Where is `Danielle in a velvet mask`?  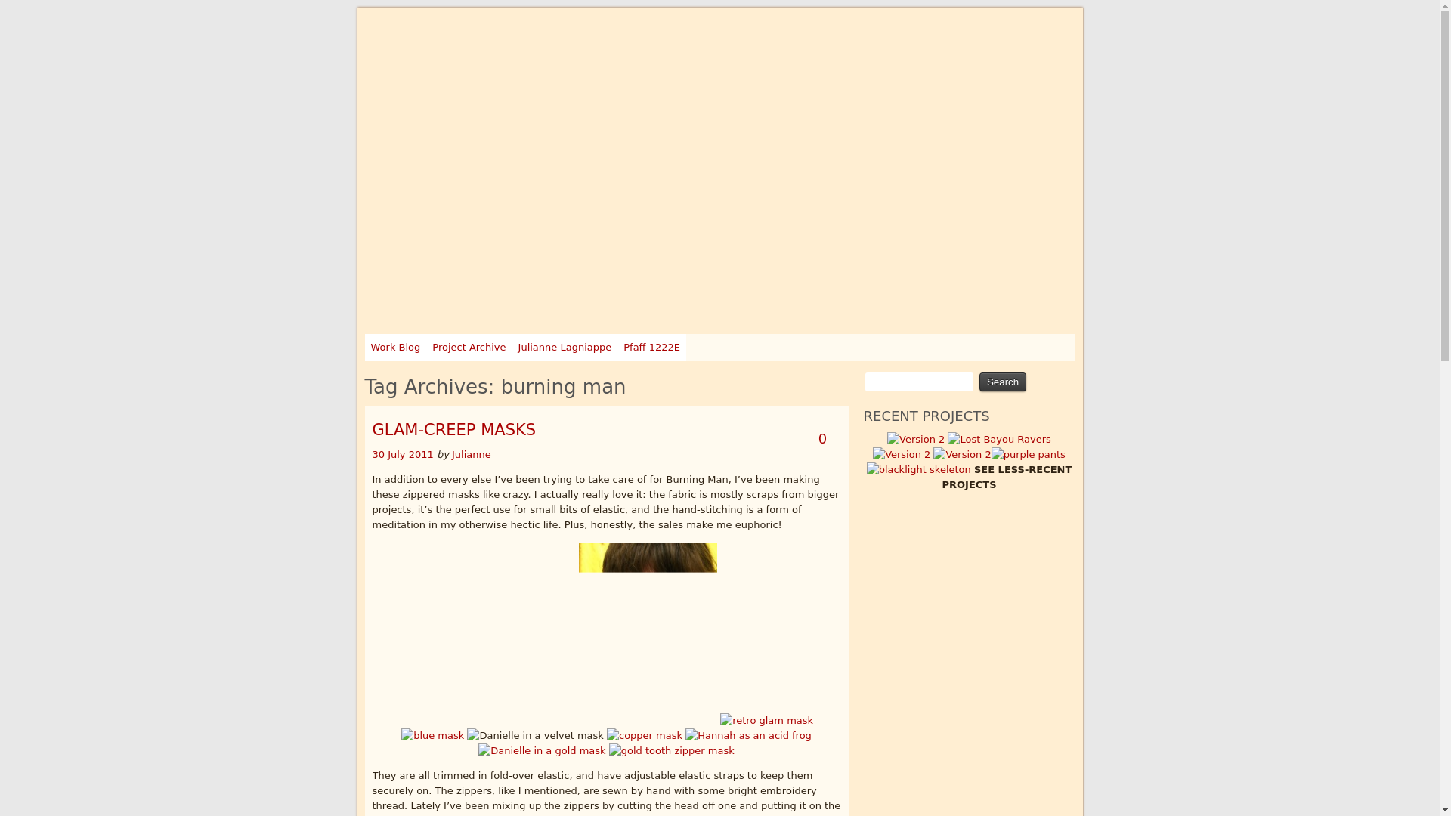 Danielle in a velvet mask is located at coordinates (535, 736).